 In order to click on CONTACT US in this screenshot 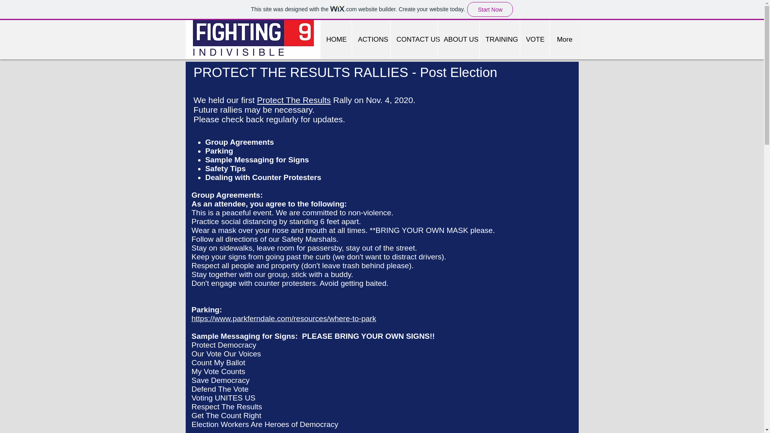, I will do `click(413, 39)`.